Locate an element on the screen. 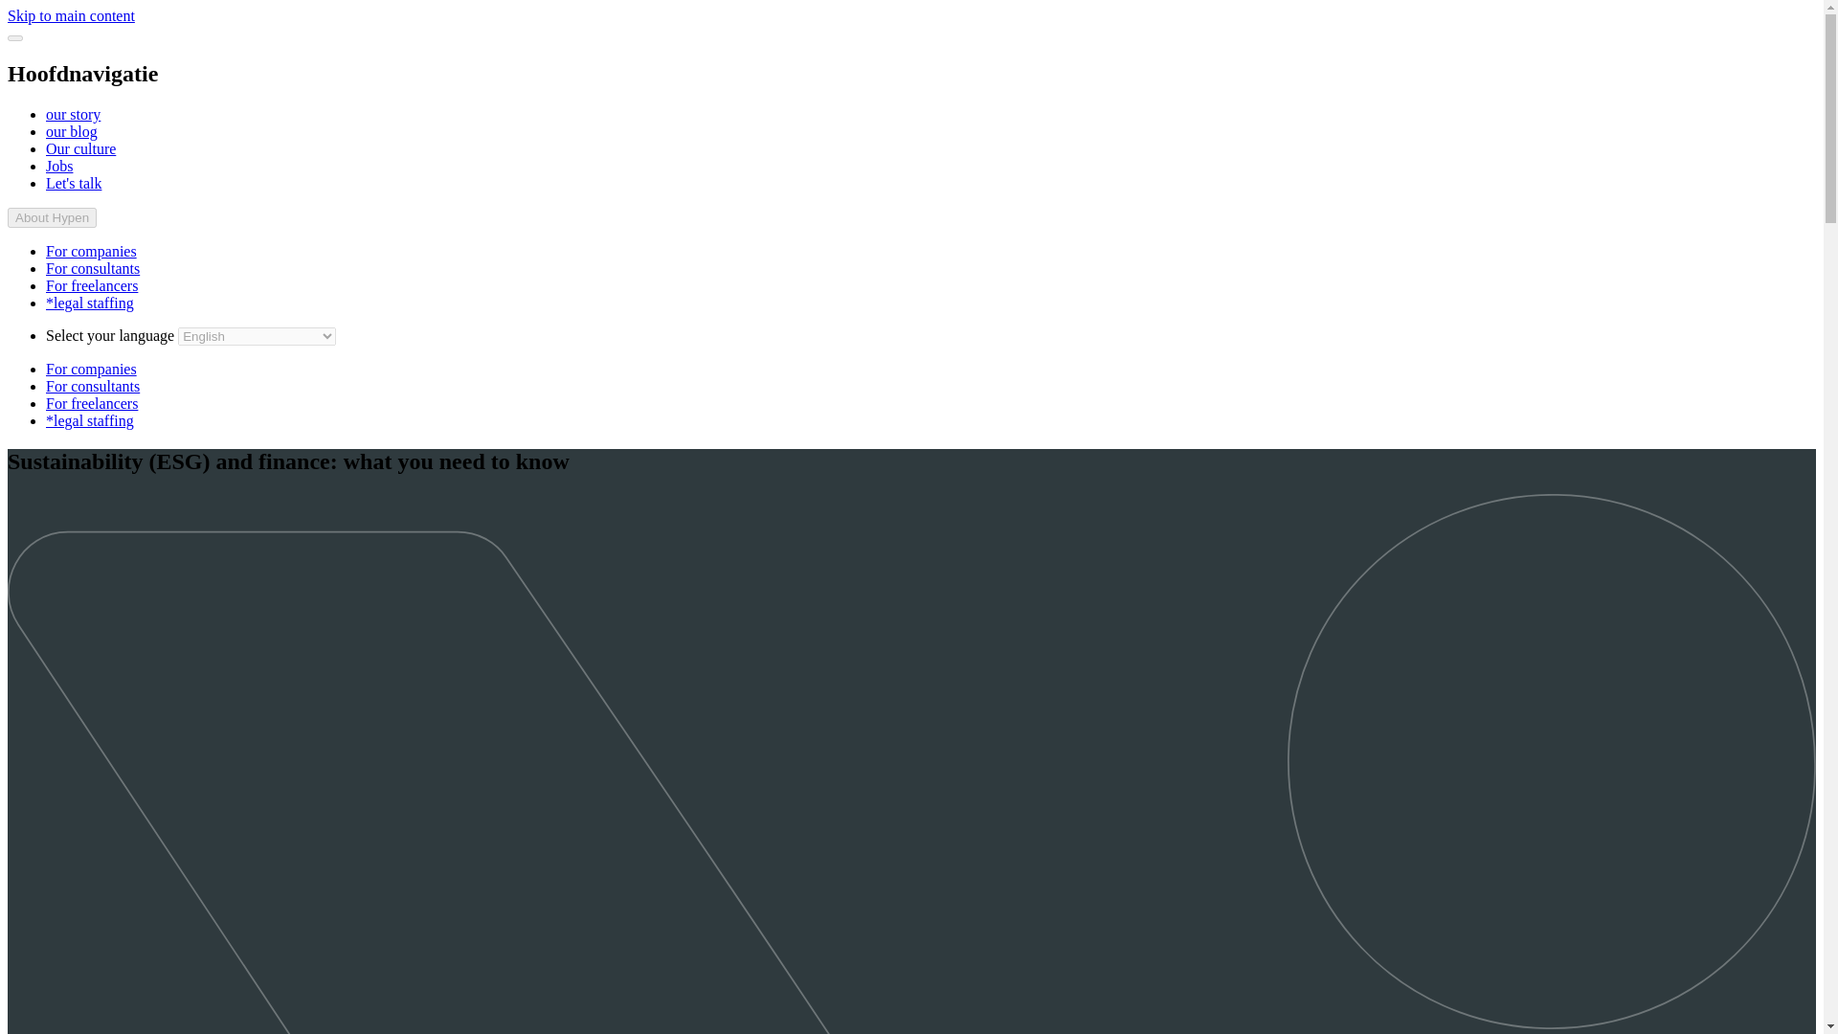  our story is located at coordinates (73, 115).